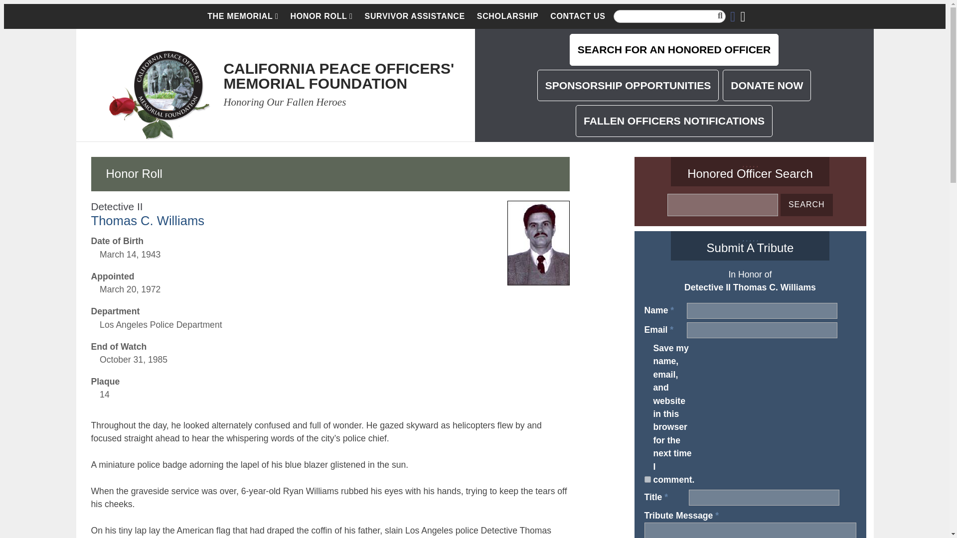 Image resolution: width=957 pixels, height=538 pixels. I want to click on HONOR ROLL, so click(321, 16).